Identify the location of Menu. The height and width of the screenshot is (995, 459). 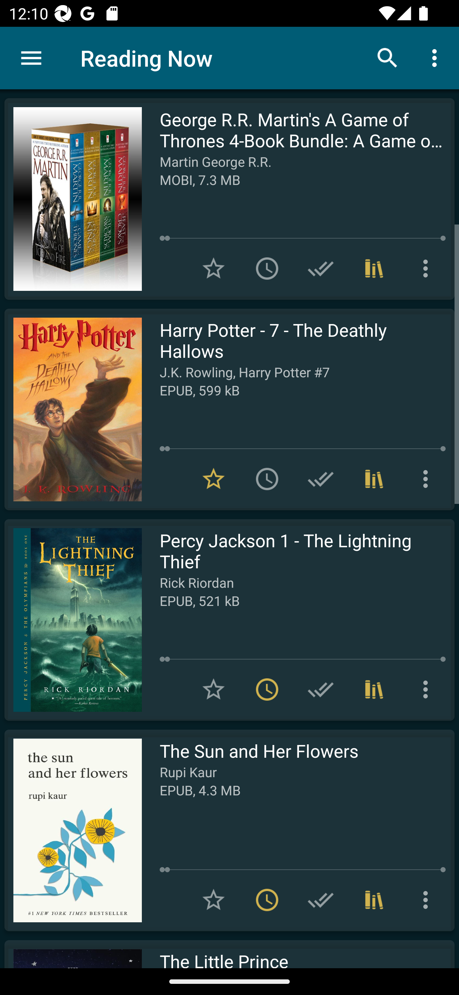
(31, 58).